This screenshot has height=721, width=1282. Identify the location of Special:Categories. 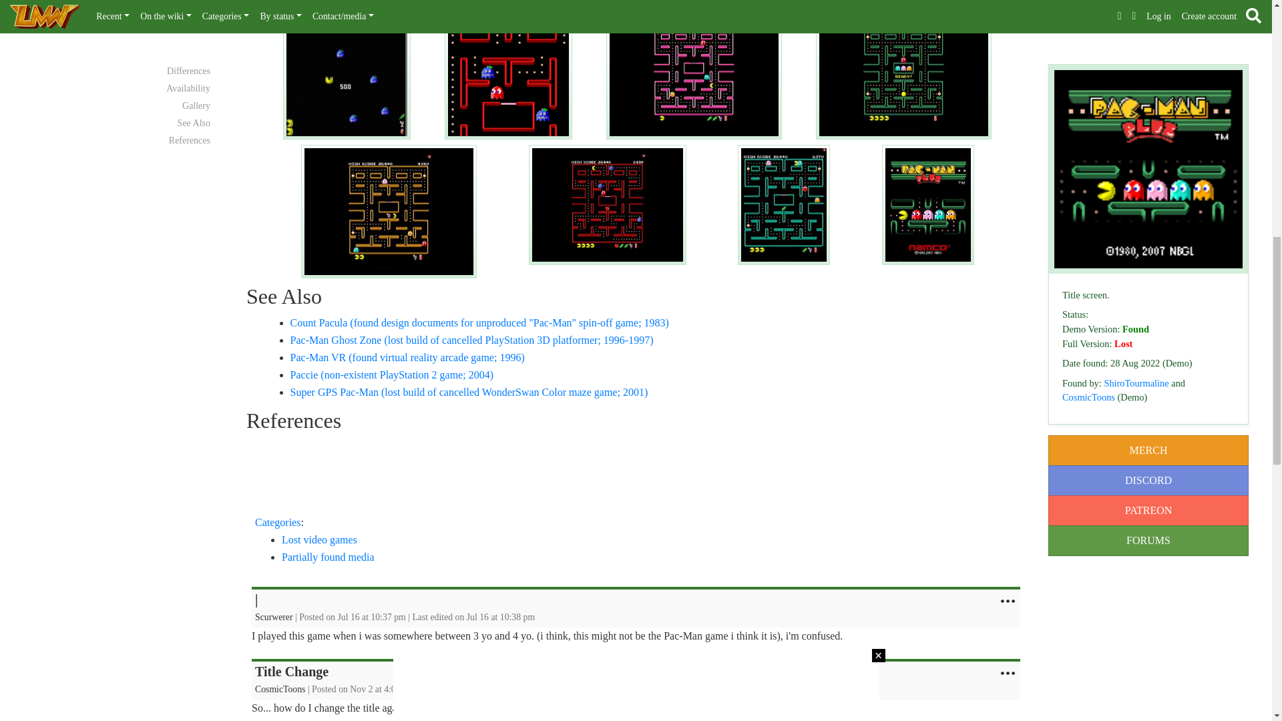
(278, 522).